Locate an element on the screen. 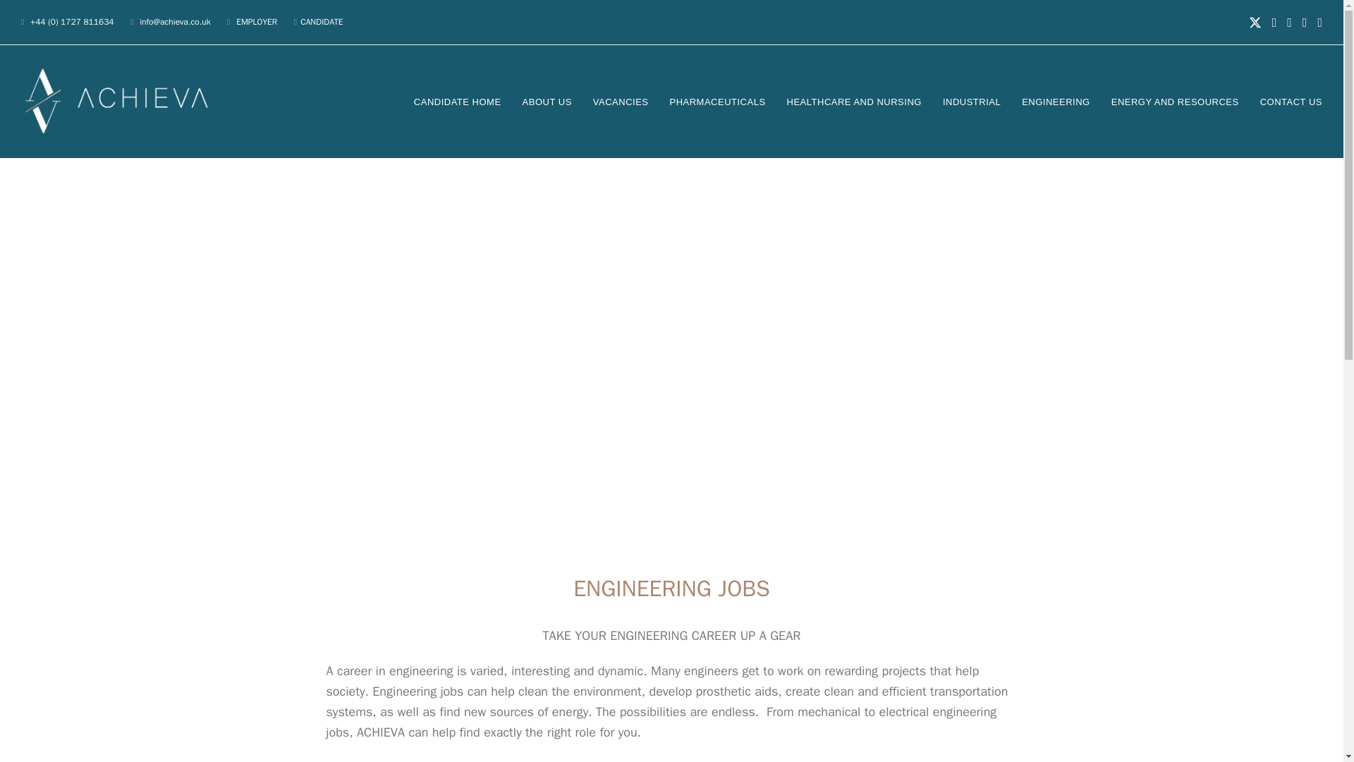  EMPLOYER is located at coordinates (258, 21).